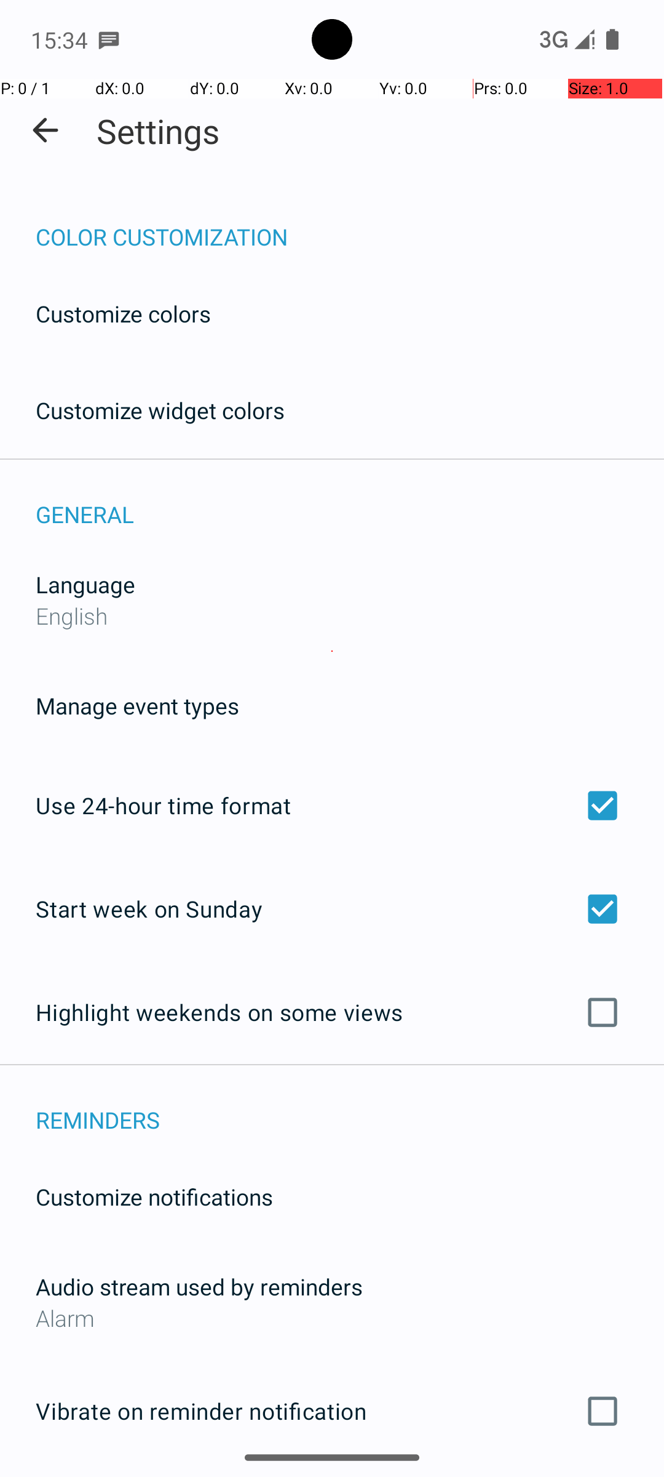 The image size is (664, 1477). What do you see at coordinates (155, 1196) in the screenshot?
I see `Customize notifications` at bounding box center [155, 1196].